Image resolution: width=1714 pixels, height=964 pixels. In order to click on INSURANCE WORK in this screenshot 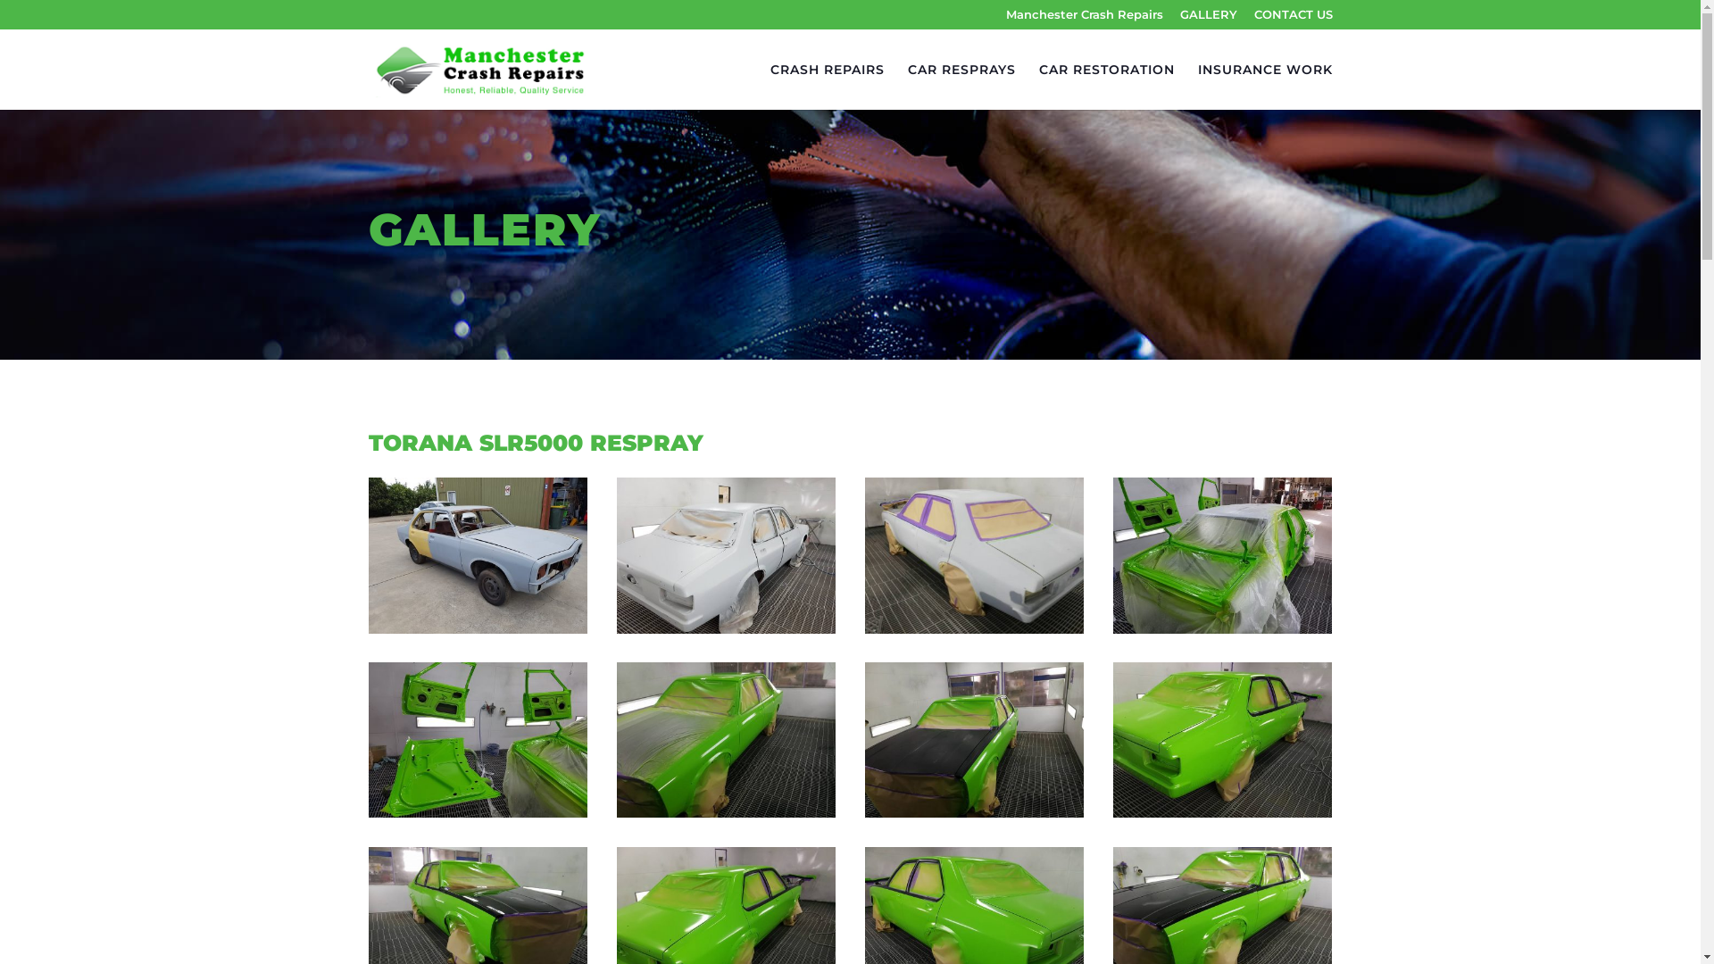, I will do `click(1266, 87)`.